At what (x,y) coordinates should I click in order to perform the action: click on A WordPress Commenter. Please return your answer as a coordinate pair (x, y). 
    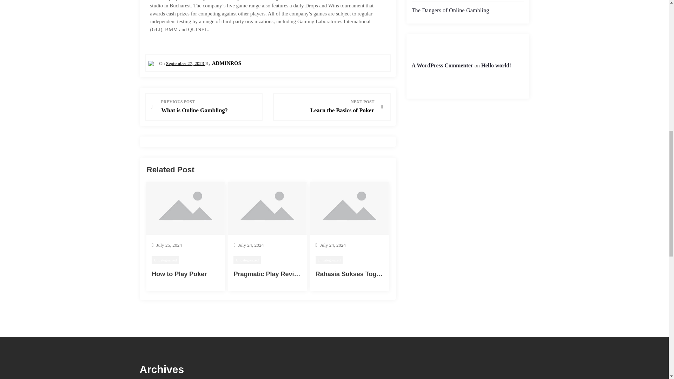
    Looking at the image, I should click on (450, 10).